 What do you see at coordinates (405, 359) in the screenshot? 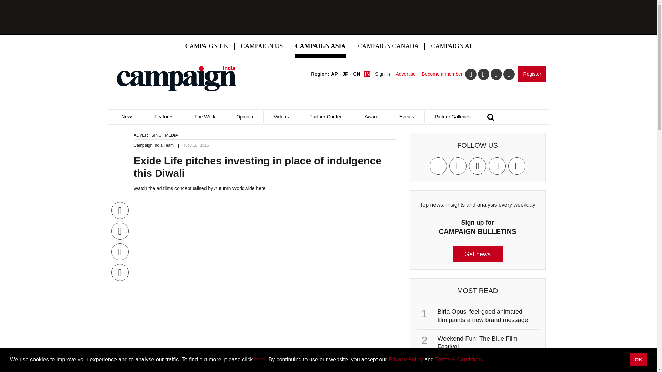
I see `Privacy Policy` at bounding box center [405, 359].